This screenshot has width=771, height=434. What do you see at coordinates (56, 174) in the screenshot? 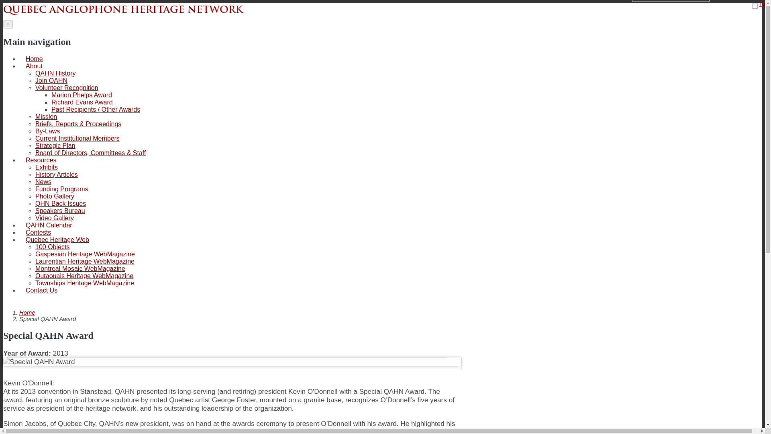
I see `History Articles` at bounding box center [56, 174].